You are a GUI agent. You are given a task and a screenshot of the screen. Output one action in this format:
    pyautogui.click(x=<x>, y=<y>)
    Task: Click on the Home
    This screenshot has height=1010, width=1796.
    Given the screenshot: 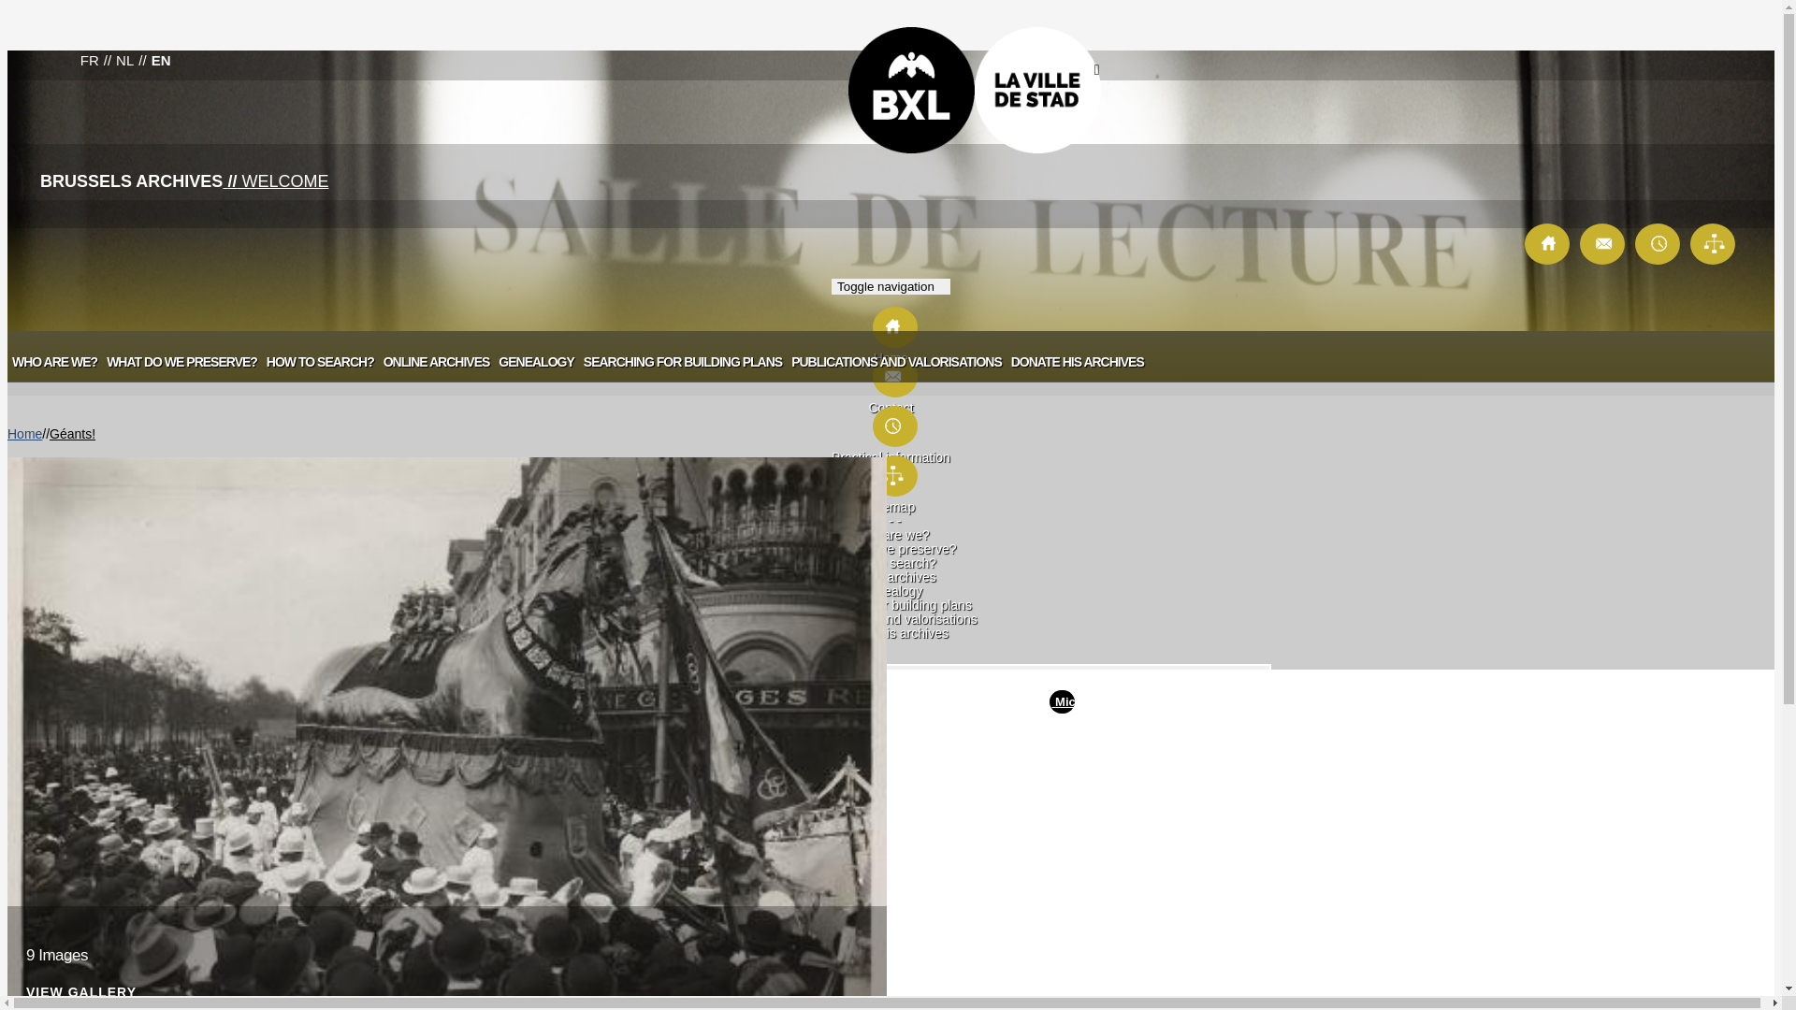 What is the action you would take?
    pyautogui.click(x=892, y=327)
    